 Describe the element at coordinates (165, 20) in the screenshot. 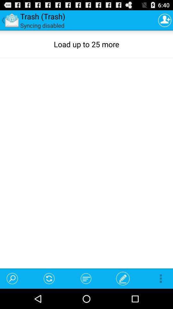

I see `choose icon to the right of trash (trash) icon` at that location.